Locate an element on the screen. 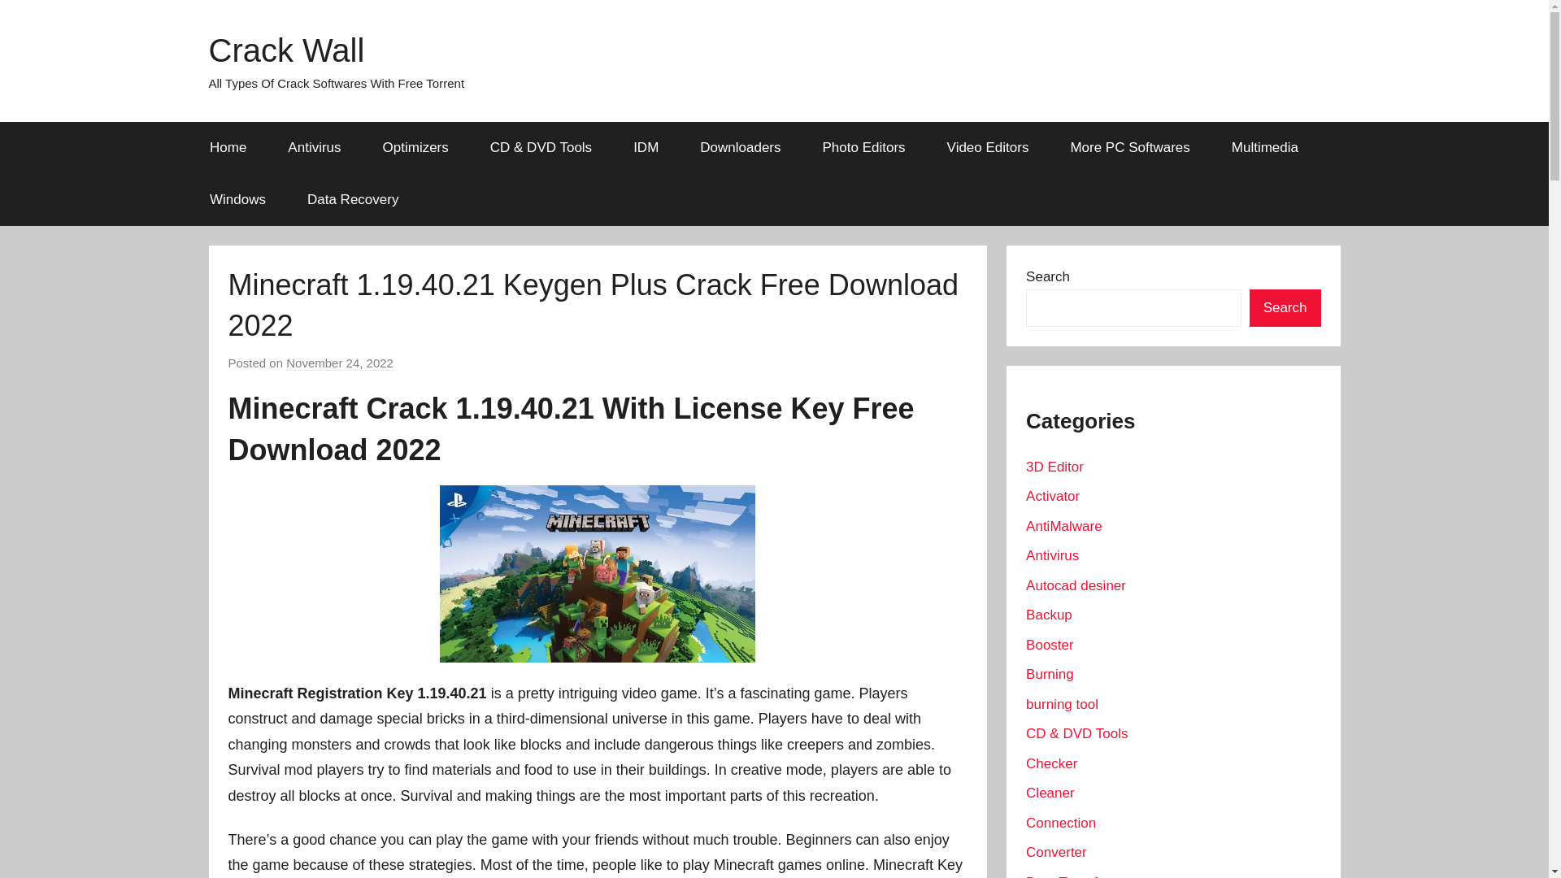 This screenshot has width=1561, height=878. Backup is located at coordinates (1049, 615).